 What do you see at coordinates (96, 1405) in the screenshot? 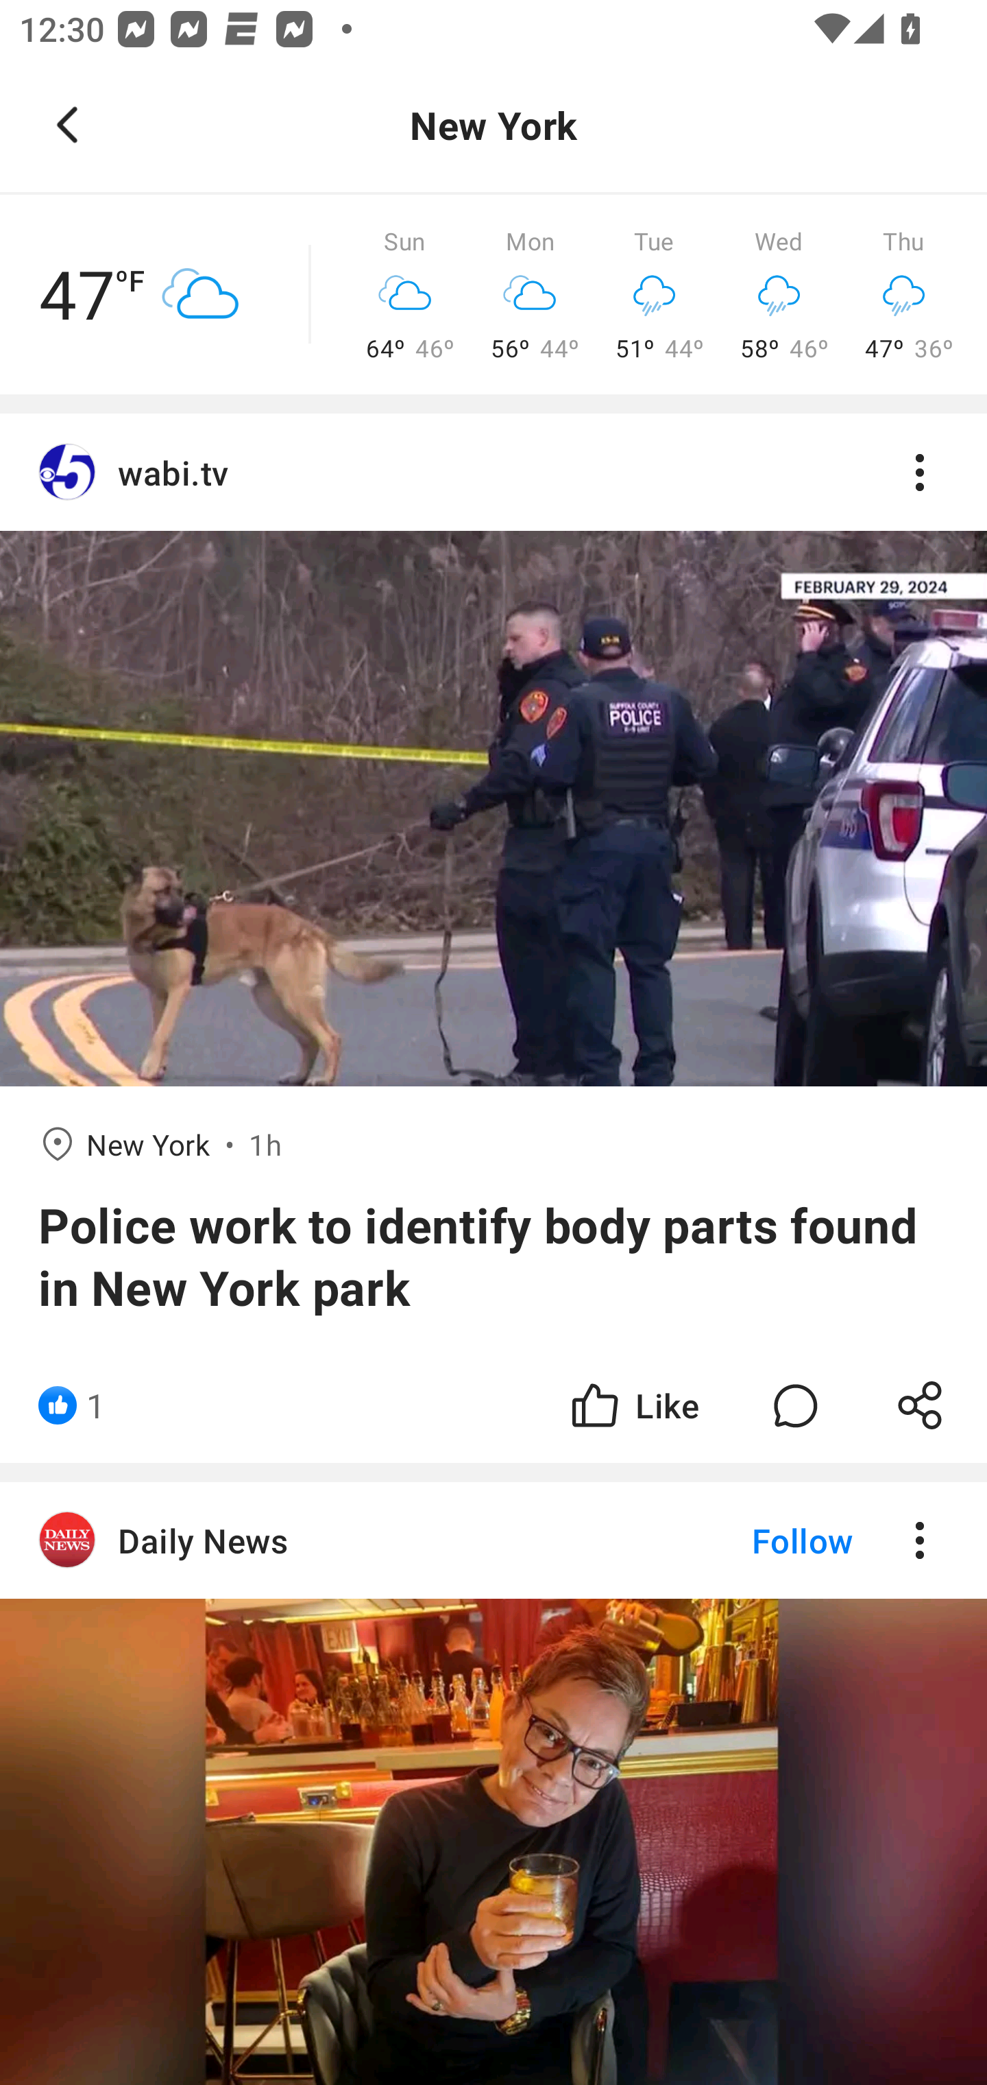
I see `1` at bounding box center [96, 1405].